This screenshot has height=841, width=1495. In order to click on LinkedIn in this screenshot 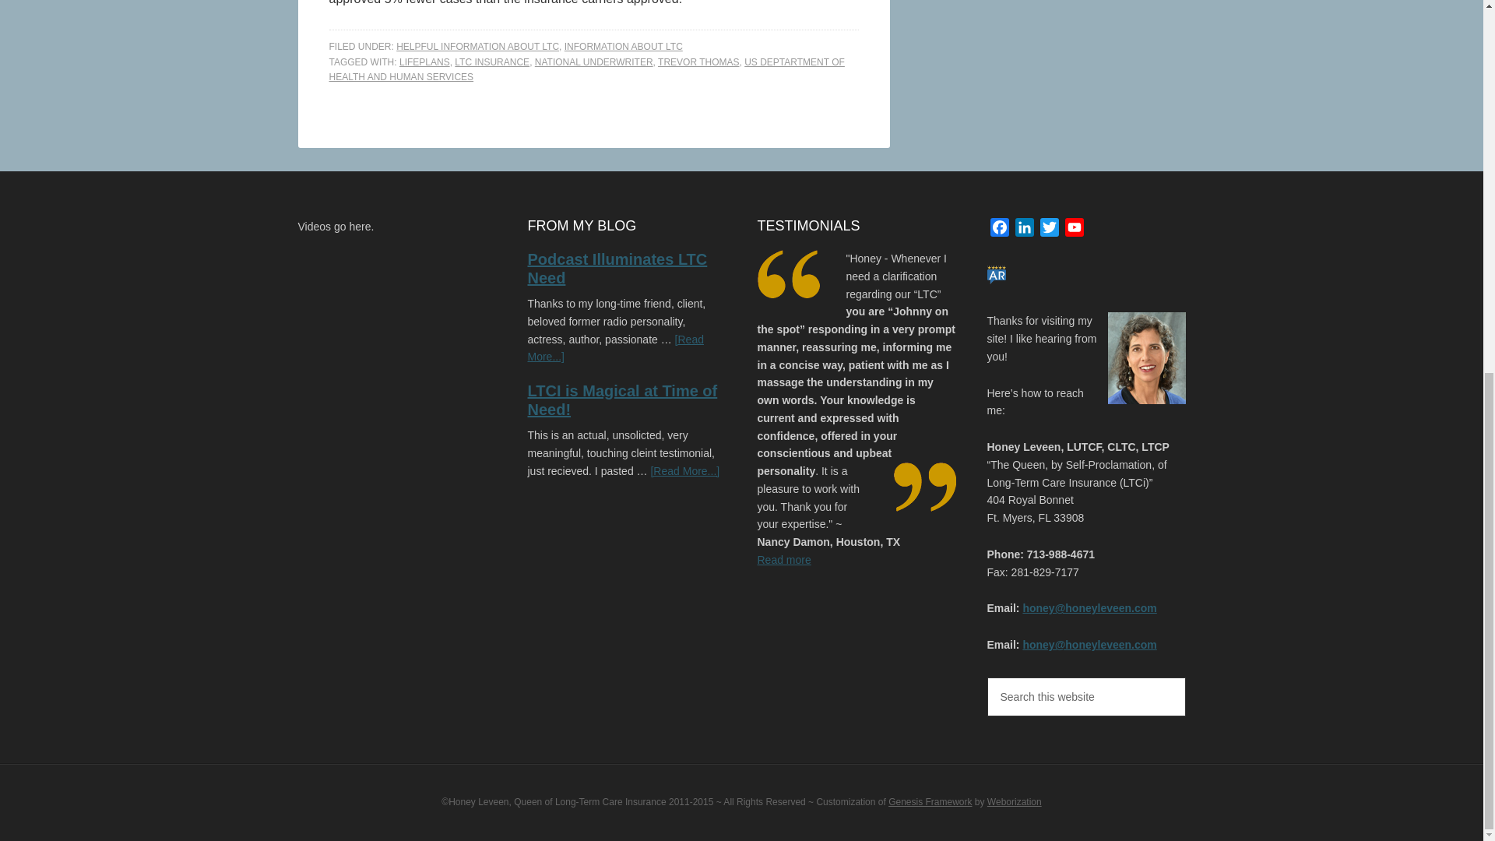, I will do `click(1025, 230)`.